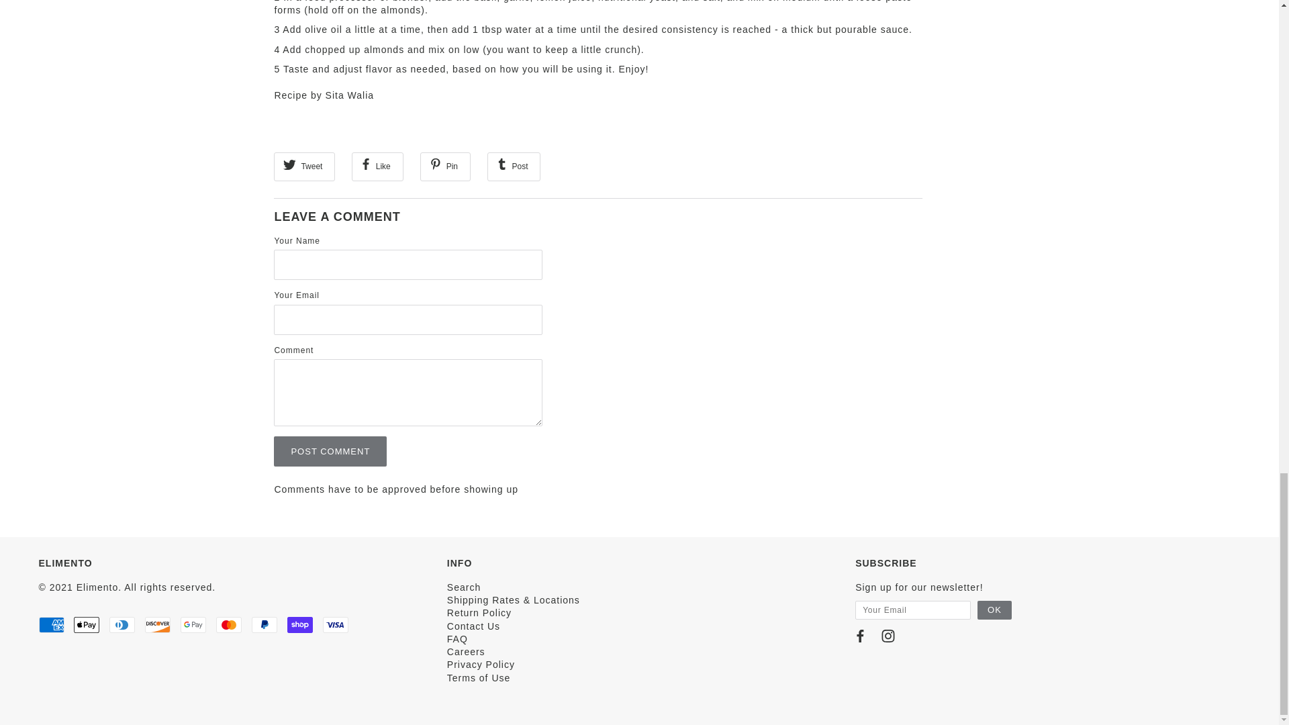 The height and width of the screenshot is (725, 1289). Describe the element at coordinates (473, 626) in the screenshot. I see `Contact Us` at that location.